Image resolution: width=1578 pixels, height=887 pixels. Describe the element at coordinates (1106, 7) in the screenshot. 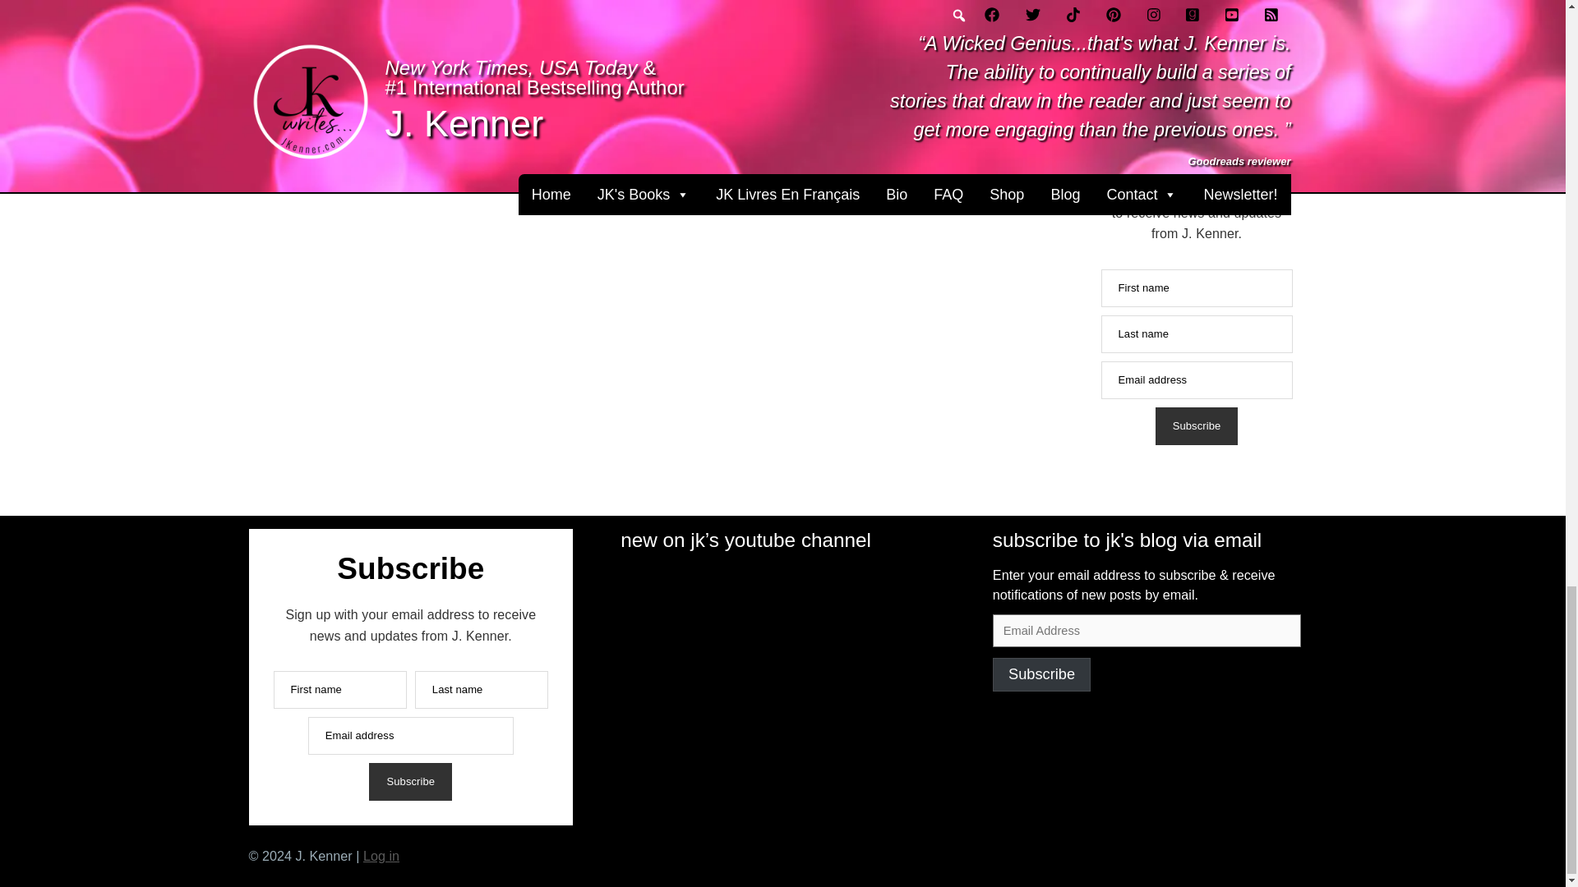

I see `Submit` at that location.